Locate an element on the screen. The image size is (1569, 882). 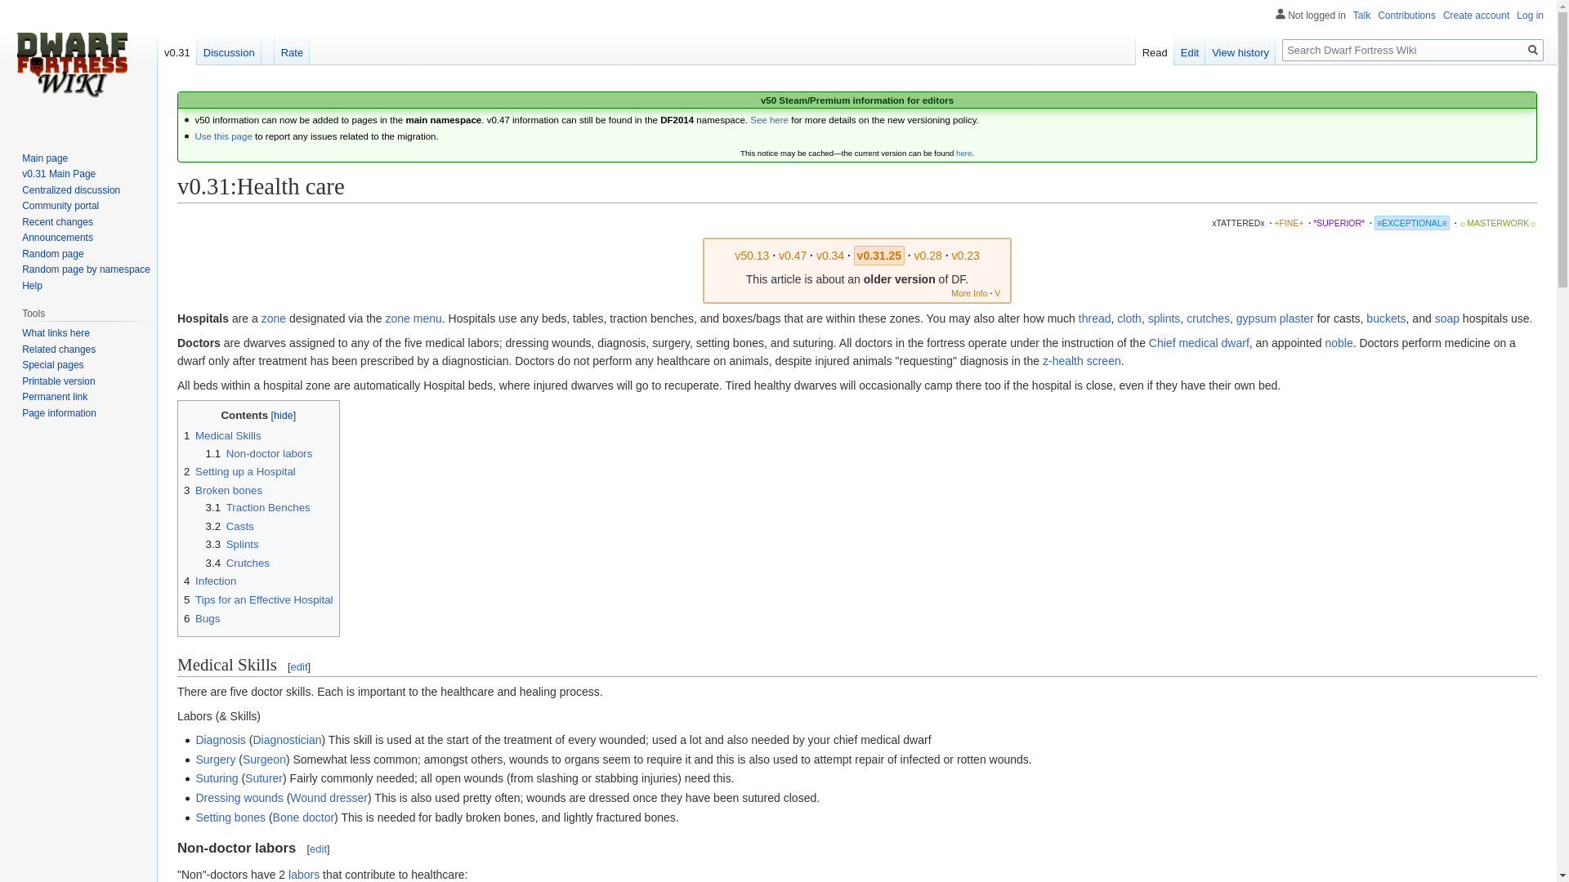
noble is located at coordinates (1339, 342).